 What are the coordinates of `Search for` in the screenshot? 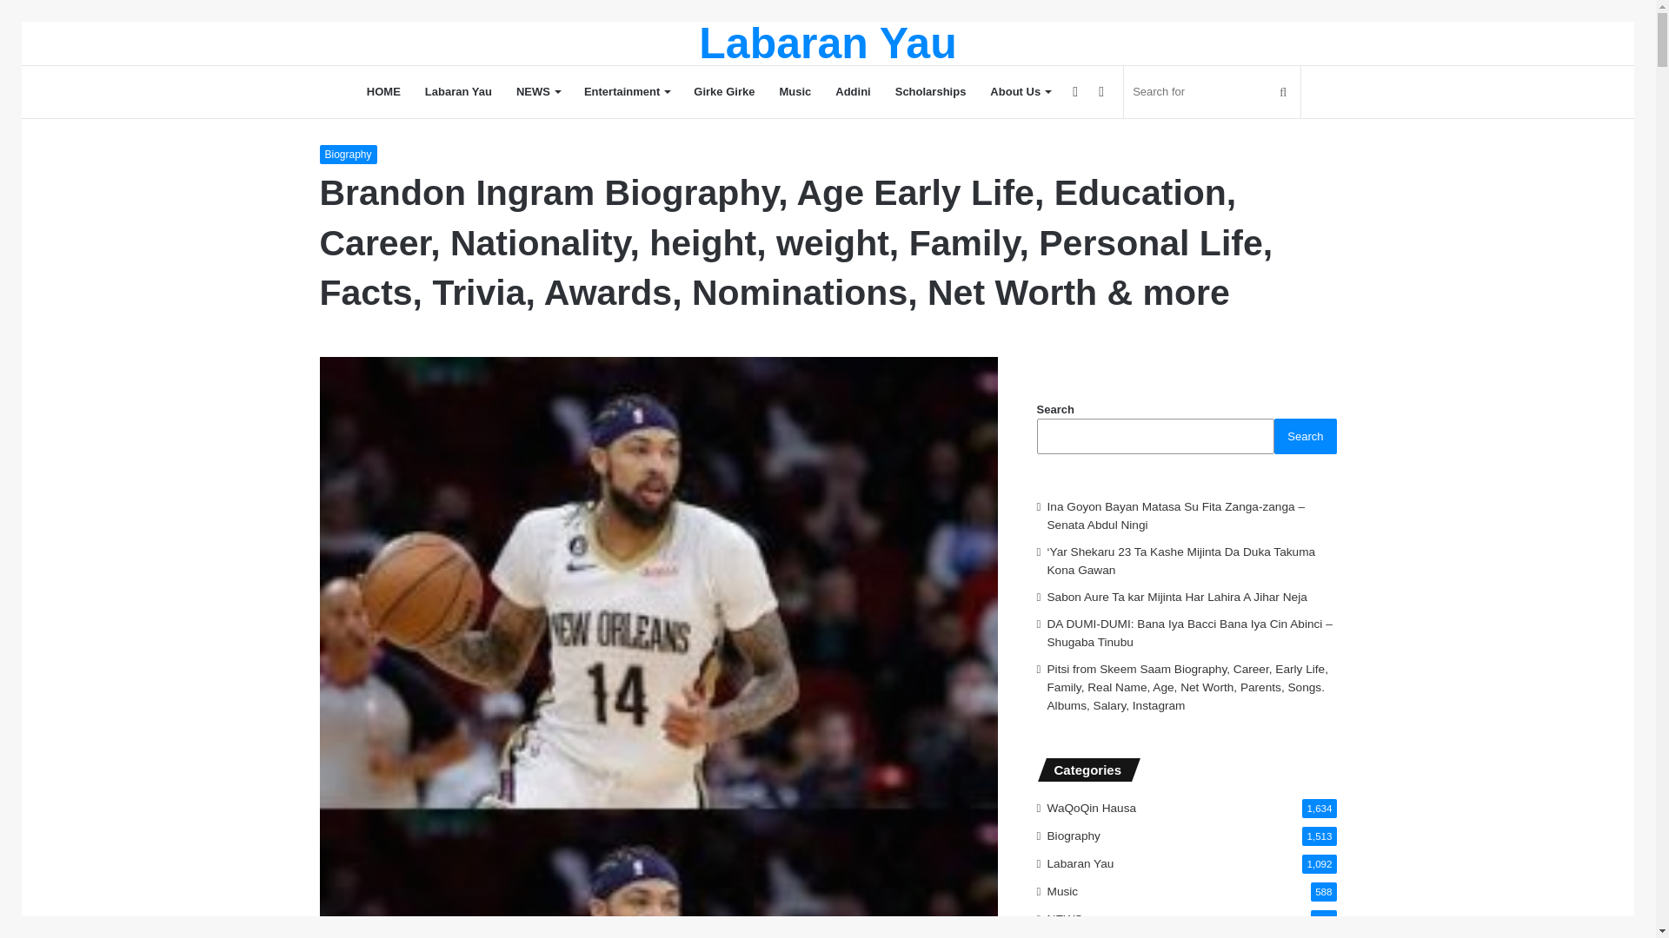 It's located at (1212, 92).